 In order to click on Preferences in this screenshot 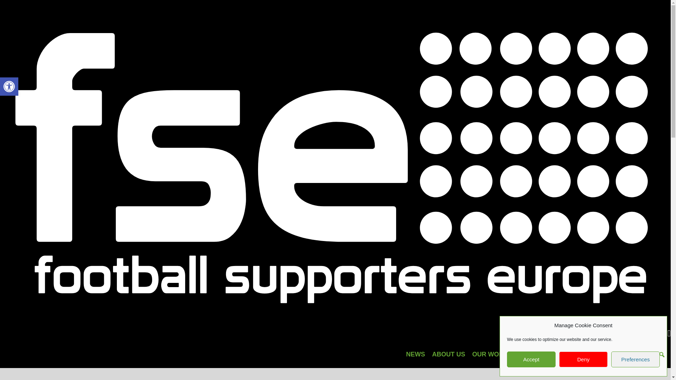, I will do `click(635, 360)`.